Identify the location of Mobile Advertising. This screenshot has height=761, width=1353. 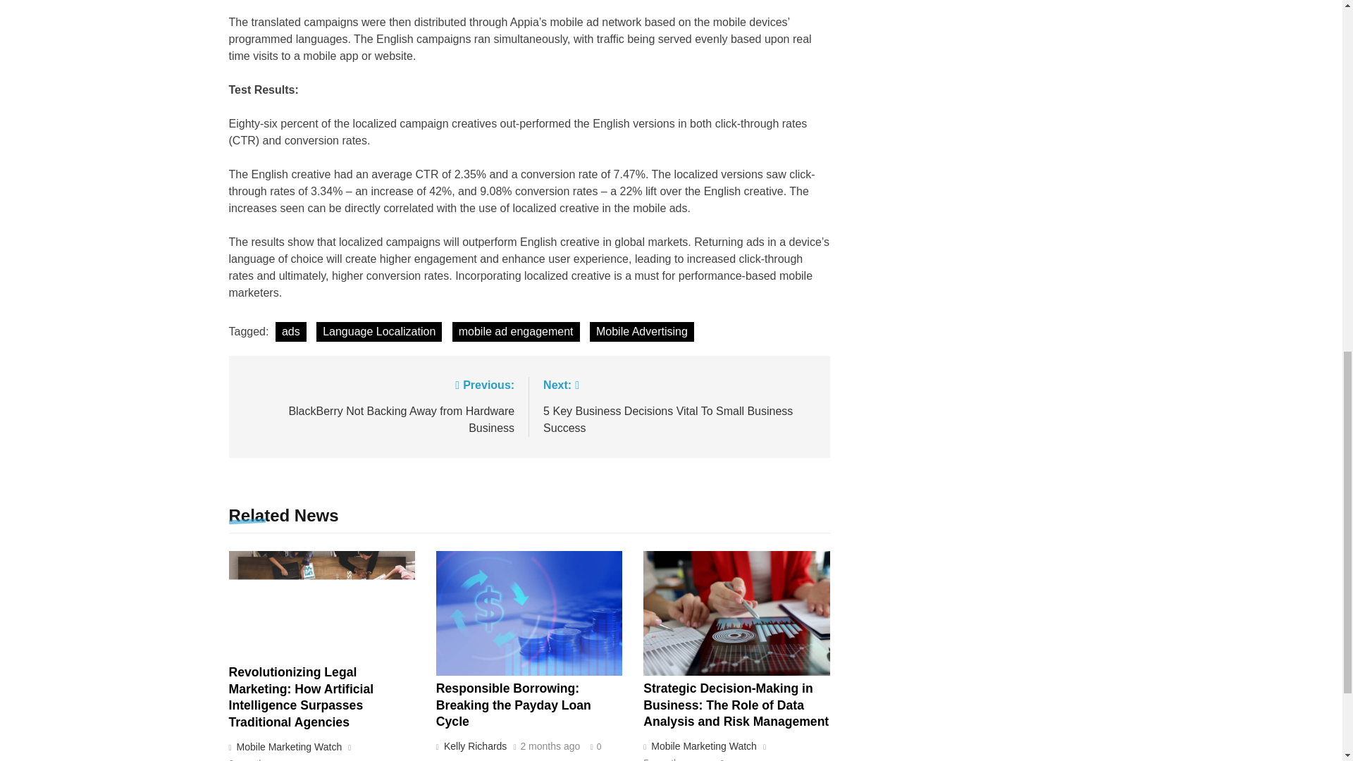
(641, 331).